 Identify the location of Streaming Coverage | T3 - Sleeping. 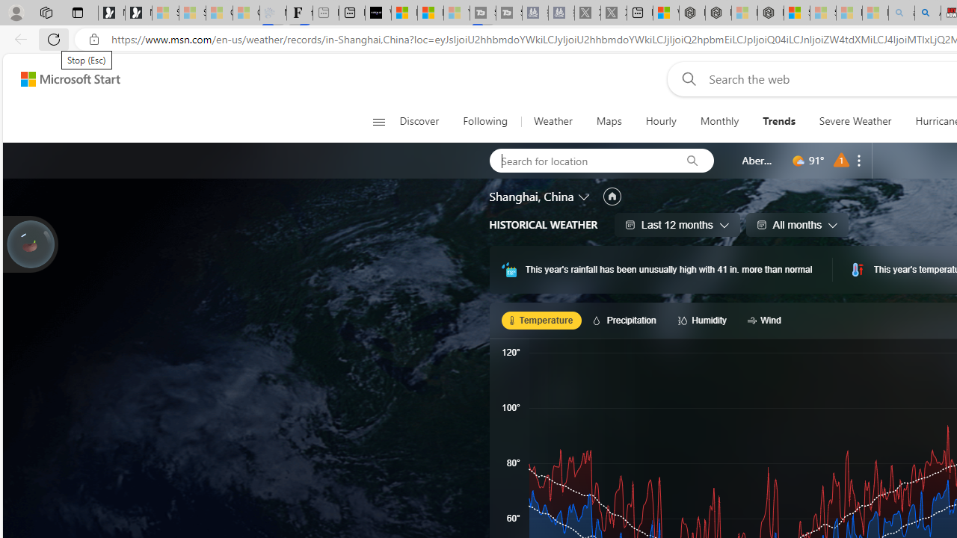
(483, 13).